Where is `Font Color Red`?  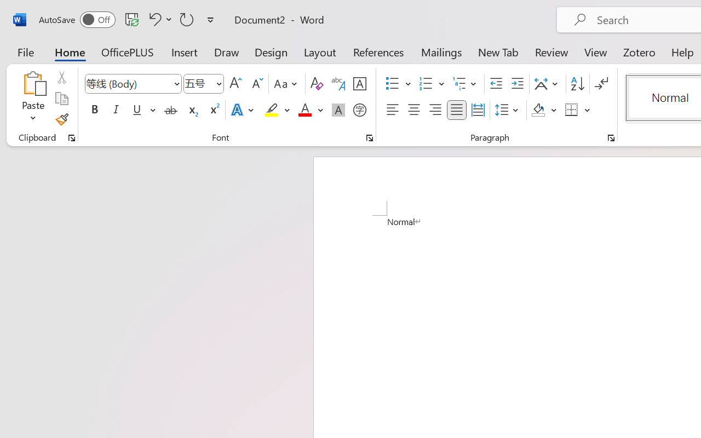 Font Color Red is located at coordinates (304, 110).